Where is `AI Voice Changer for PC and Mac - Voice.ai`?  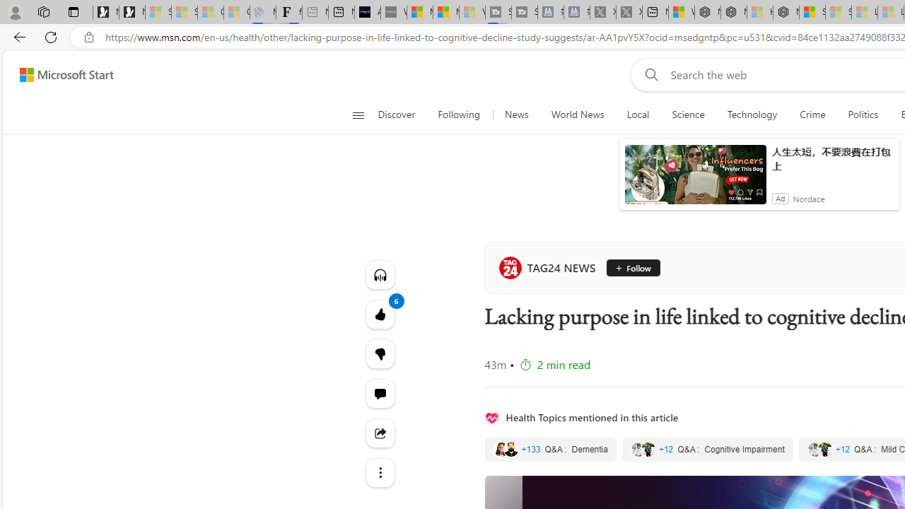
AI Voice Changer for PC and Mac - Voice.ai is located at coordinates (367, 13).